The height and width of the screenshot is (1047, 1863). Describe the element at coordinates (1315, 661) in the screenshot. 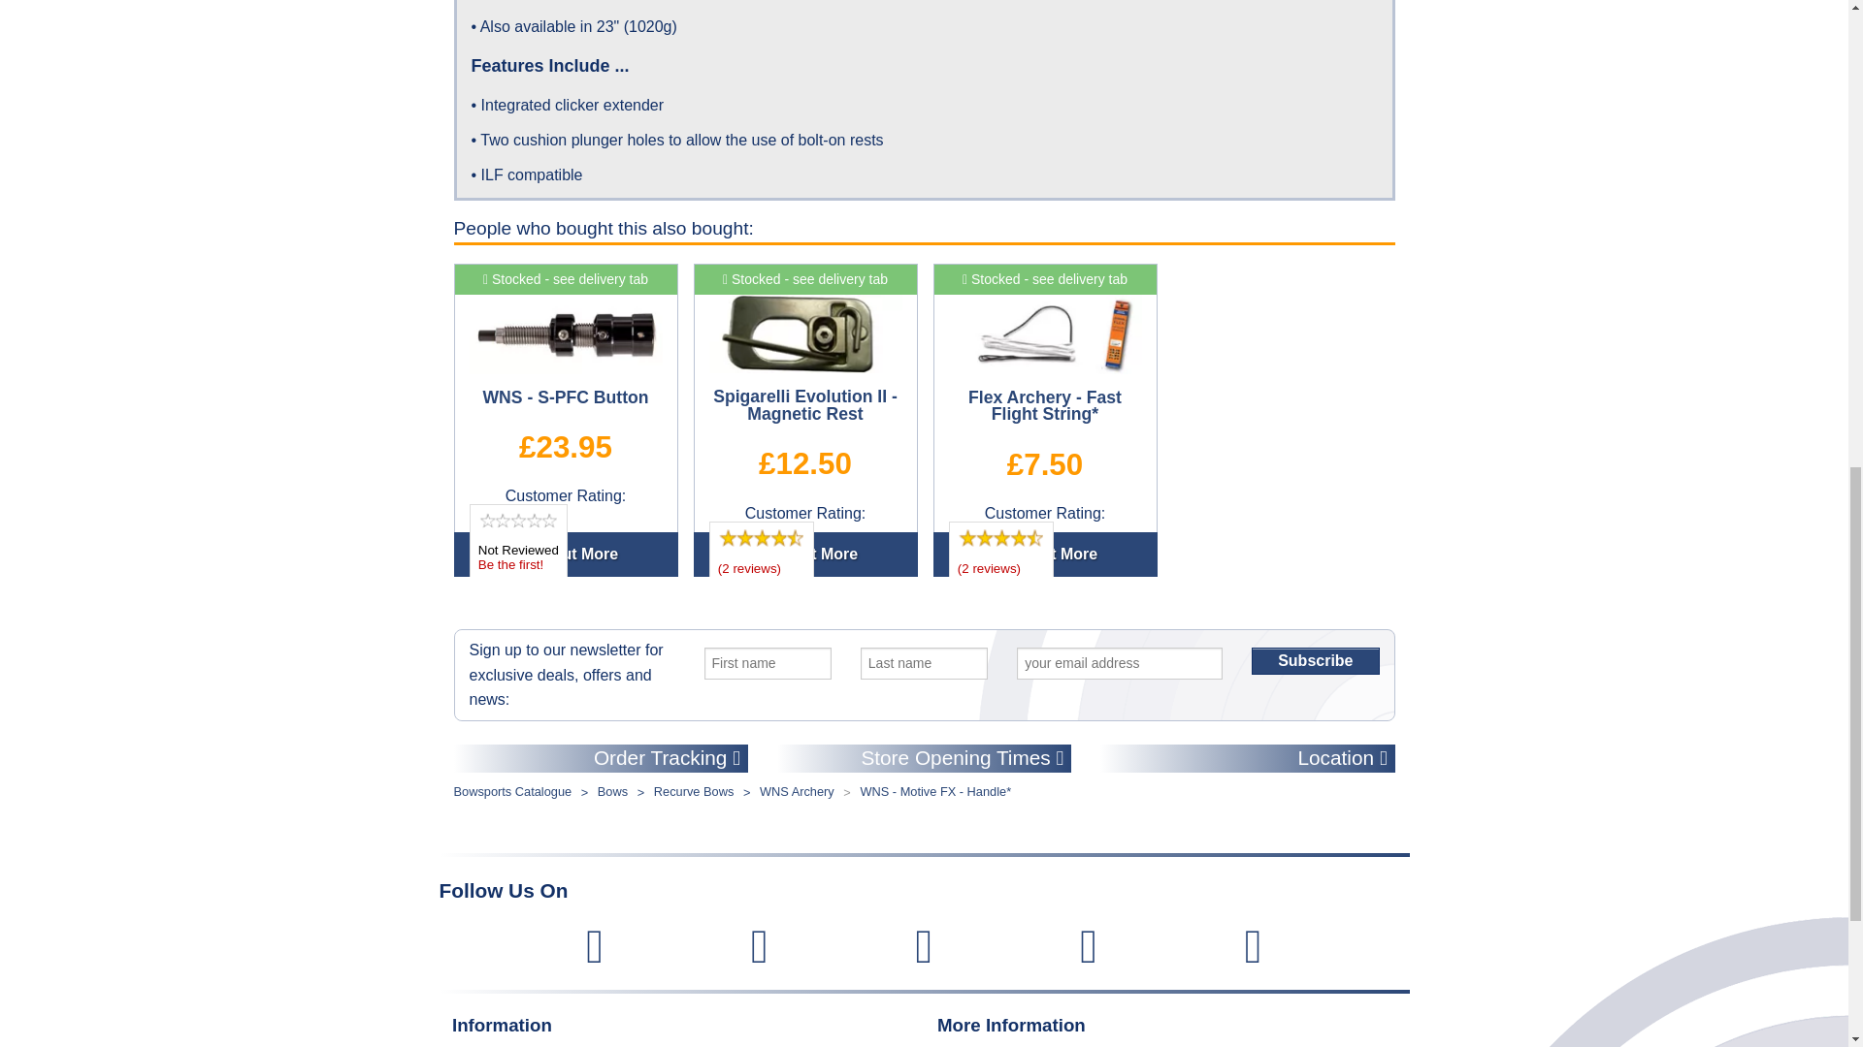

I see `Subscribe` at that location.